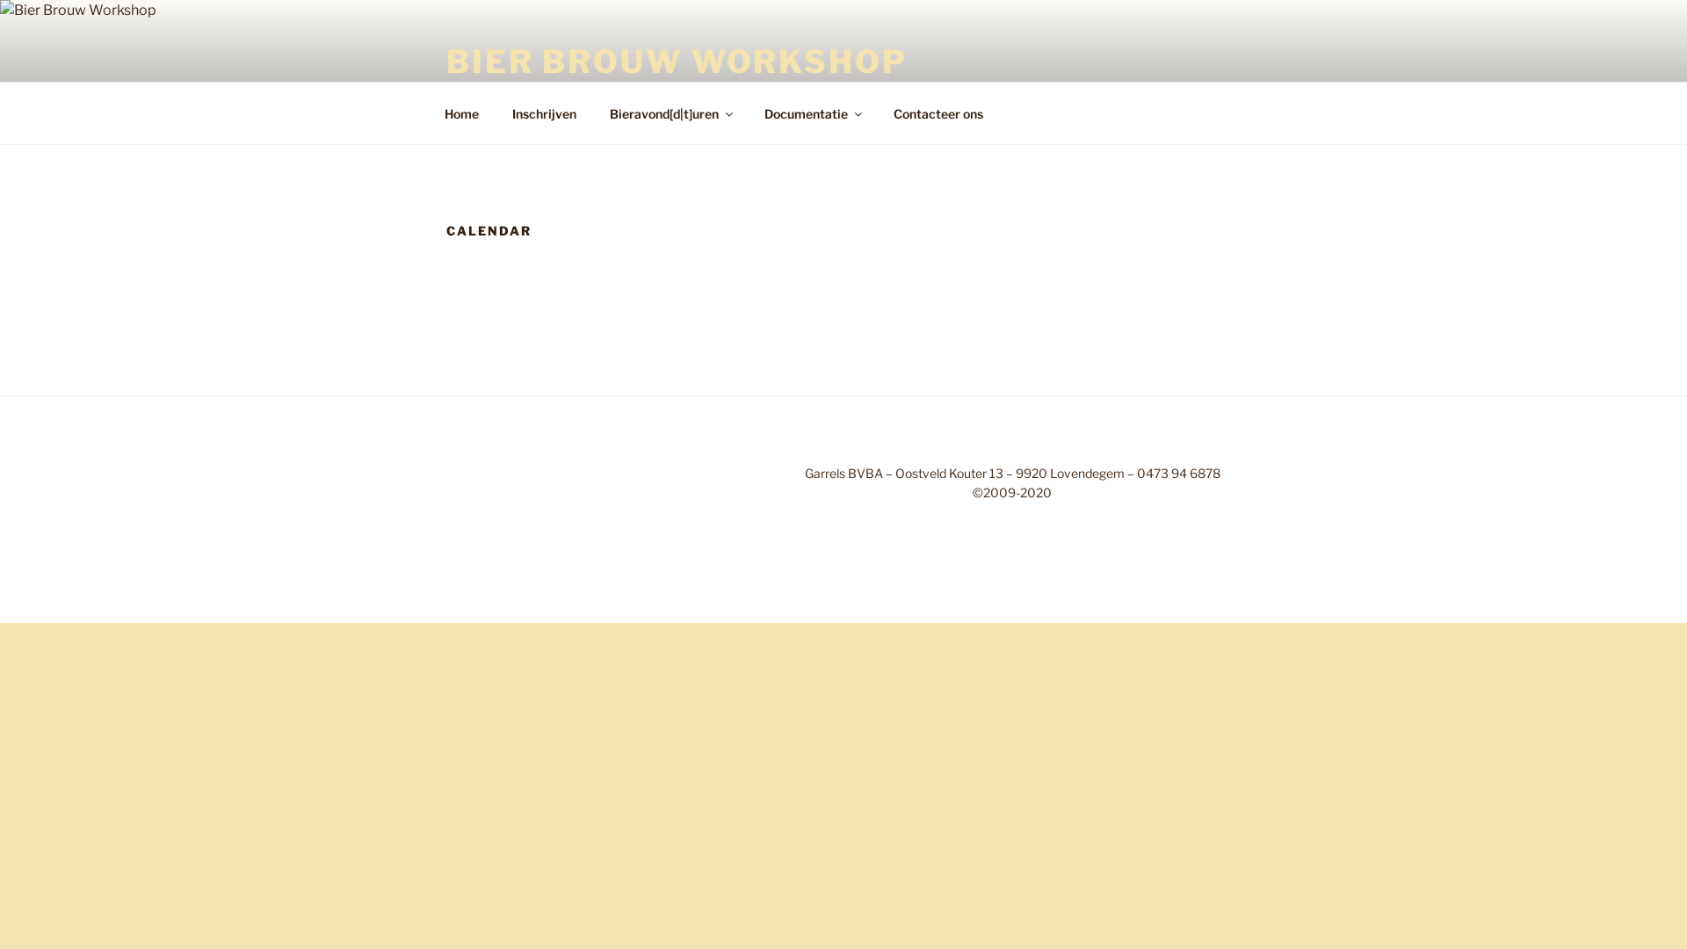  Describe the element at coordinates (670, 112) in the screenshot. I see `Bieravond[d|t]uren` at that location.